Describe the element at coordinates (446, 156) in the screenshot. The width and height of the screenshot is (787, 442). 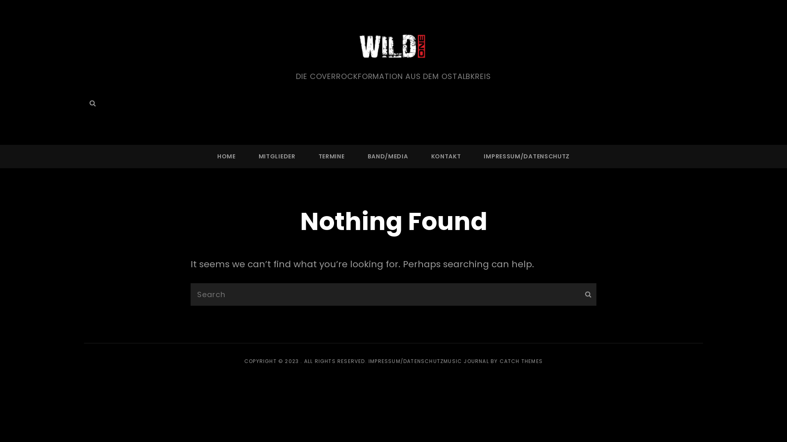
I see `KONTAKT` at that location.